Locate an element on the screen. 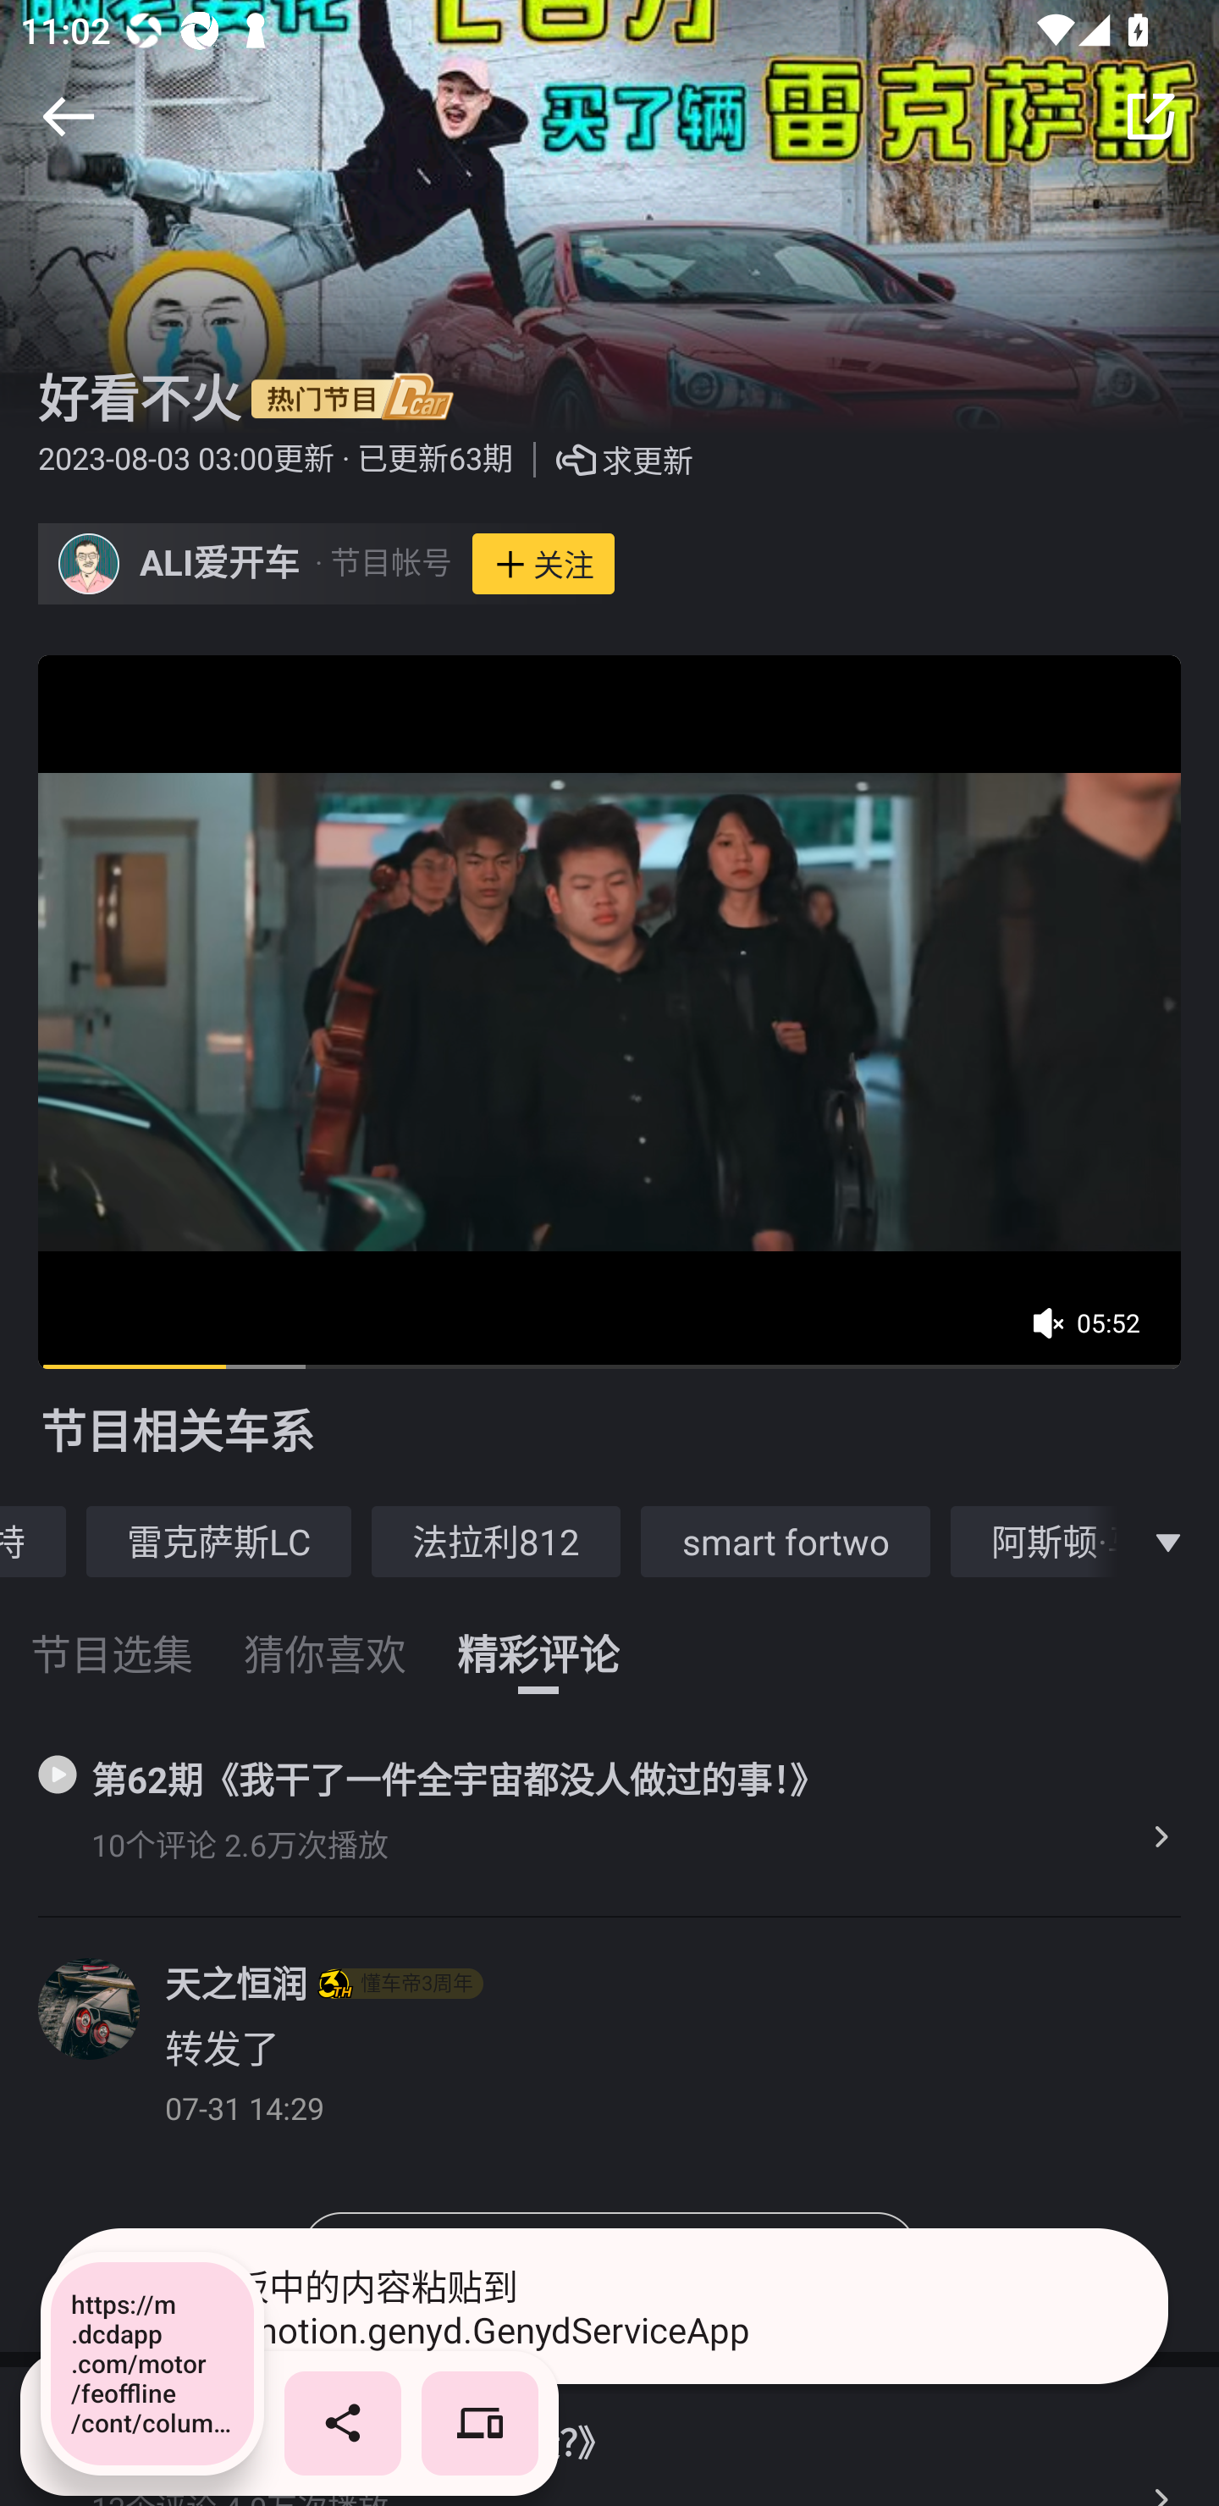 The image size is (1219, 2506). 精彩评论 is located at coordinates (538, 1636).